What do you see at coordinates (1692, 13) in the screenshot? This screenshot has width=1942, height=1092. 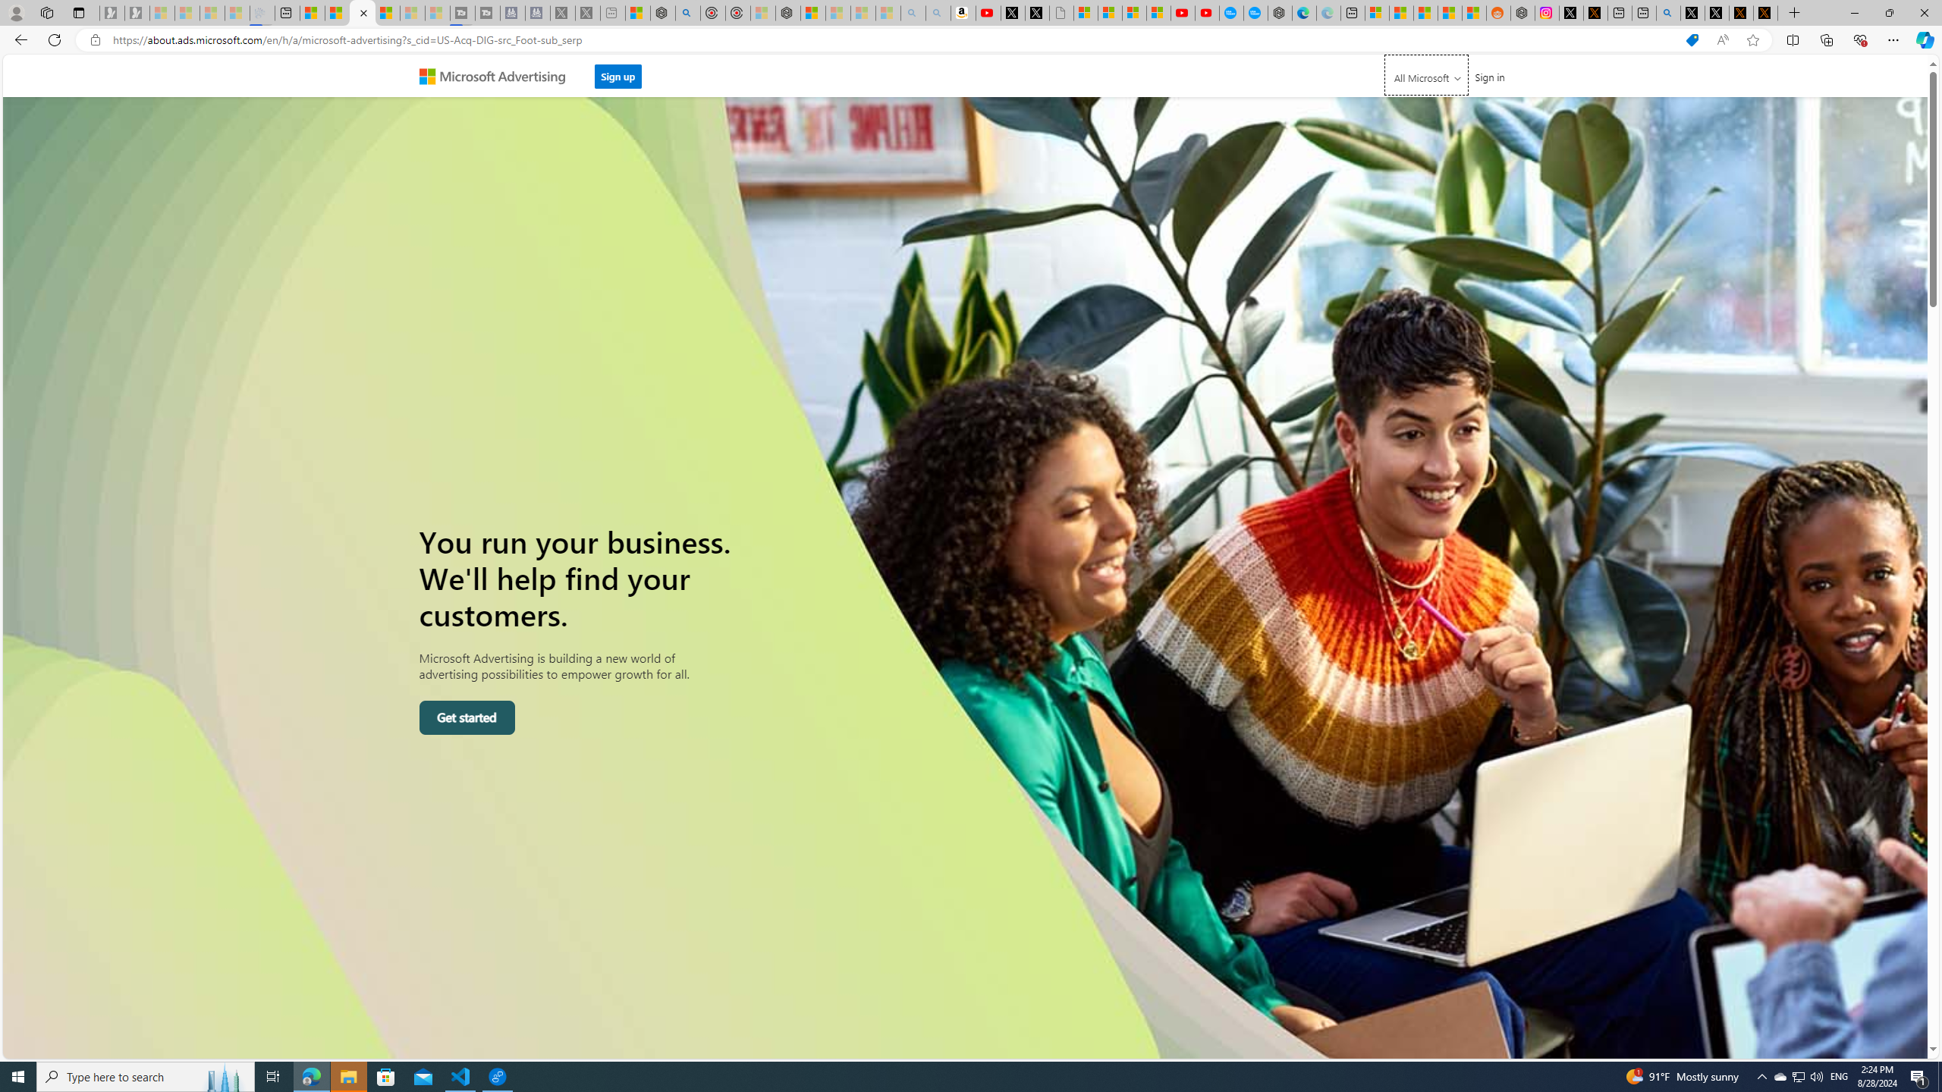 I see `Profile / X` at bounding box center [1692, 13].